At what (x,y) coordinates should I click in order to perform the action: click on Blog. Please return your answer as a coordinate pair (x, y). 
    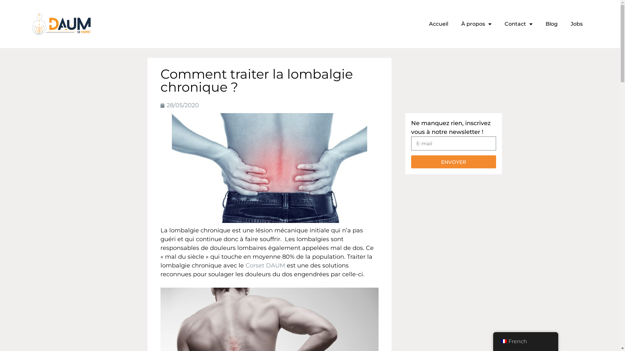
    Looking at the image, I should click on (551, 24).